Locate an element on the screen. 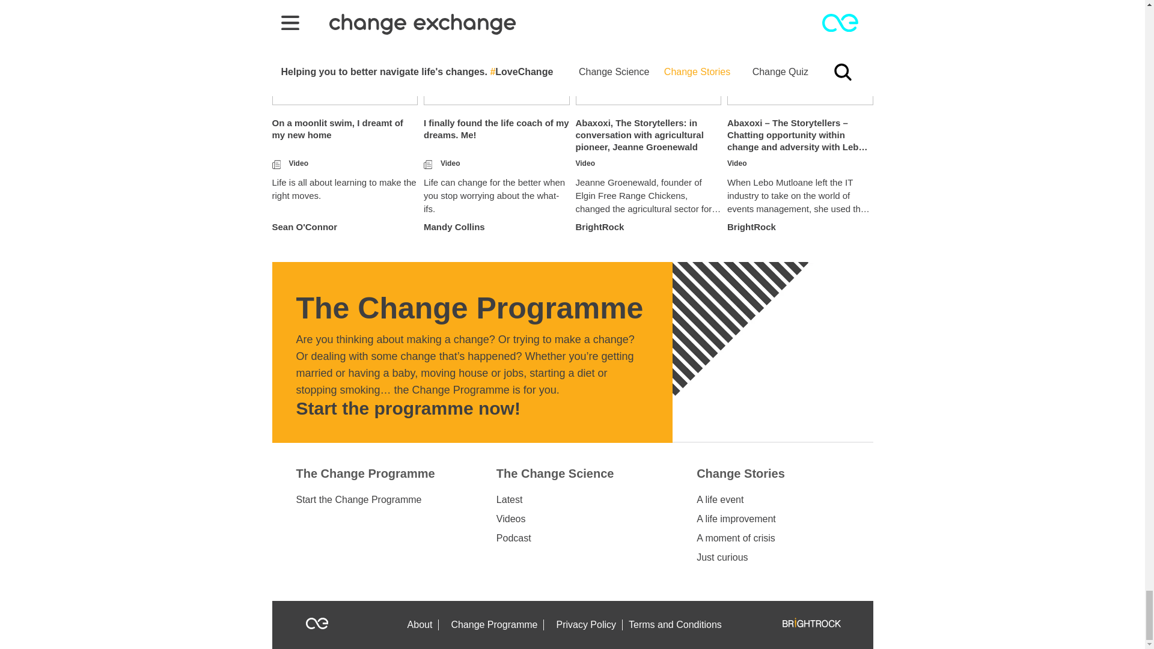  Terms and Conditions is located at coordinates (678, 625).